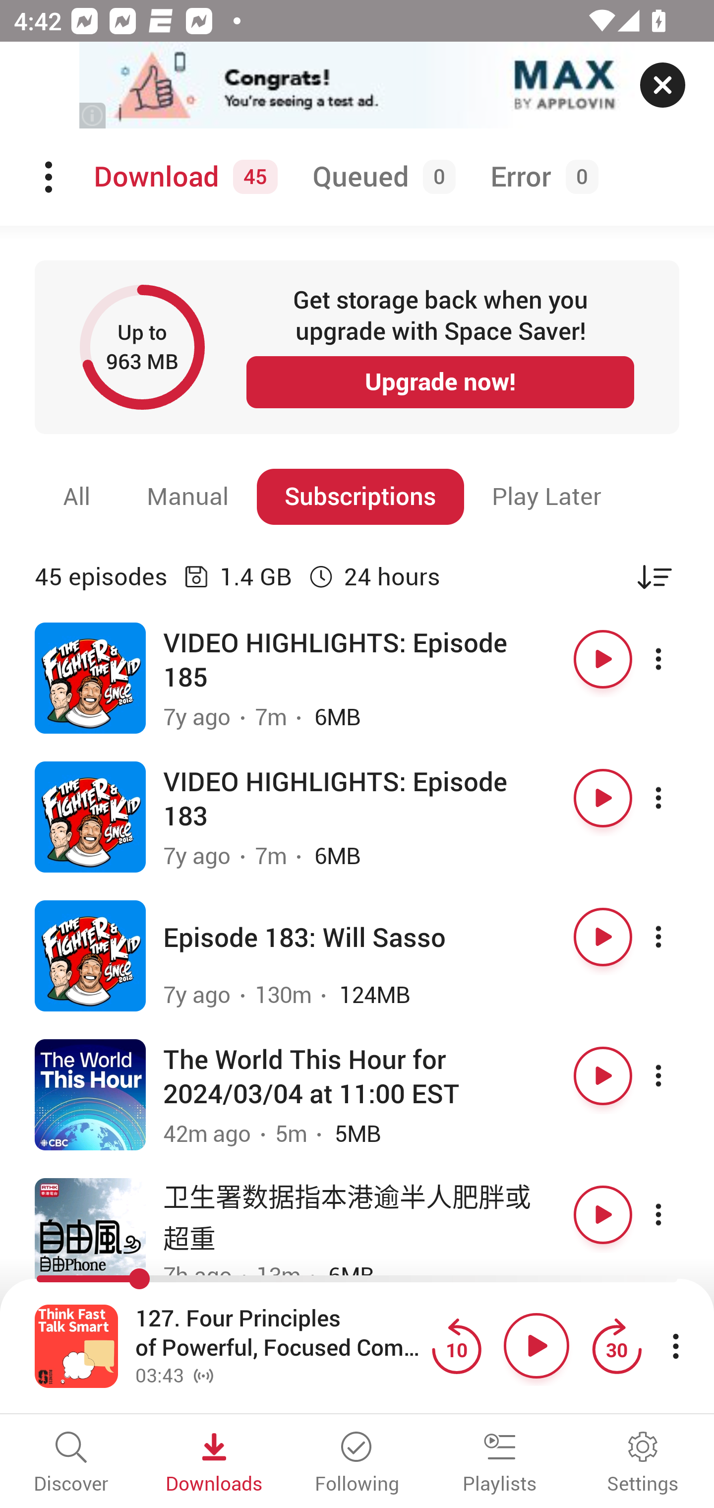 This screenshot has width=714, height=1508. Describe the element at coordinates (603, 937) in the screenshot. I see `Play button` at that location.